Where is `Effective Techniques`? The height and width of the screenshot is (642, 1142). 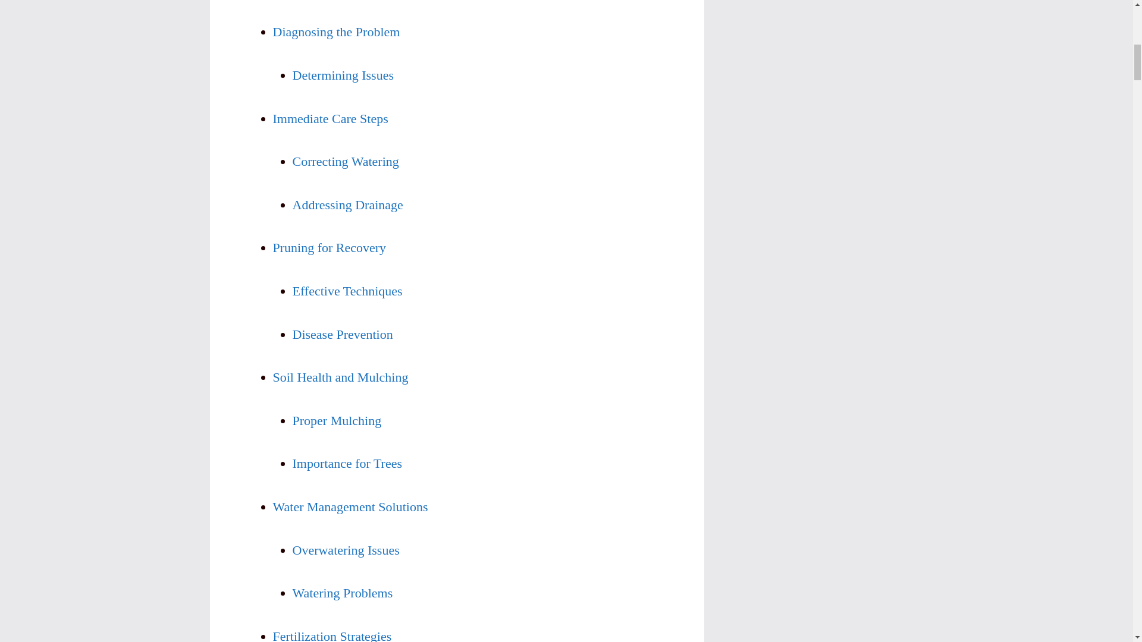
Effective Techniques is located at coordinates (347, 291).